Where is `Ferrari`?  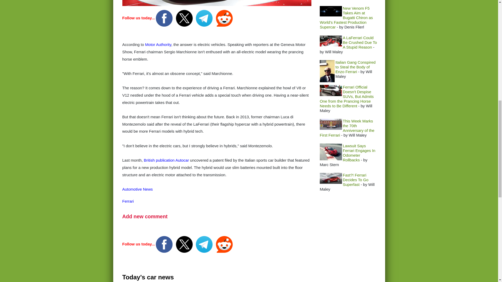 Ferrari is located at coordinates (128, 201).